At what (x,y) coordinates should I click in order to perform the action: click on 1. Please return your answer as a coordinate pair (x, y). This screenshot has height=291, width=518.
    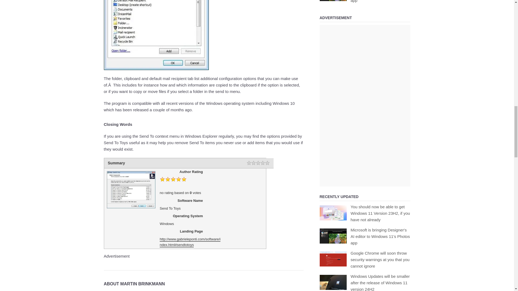
    Looking at the image, I should click on (248, 163).